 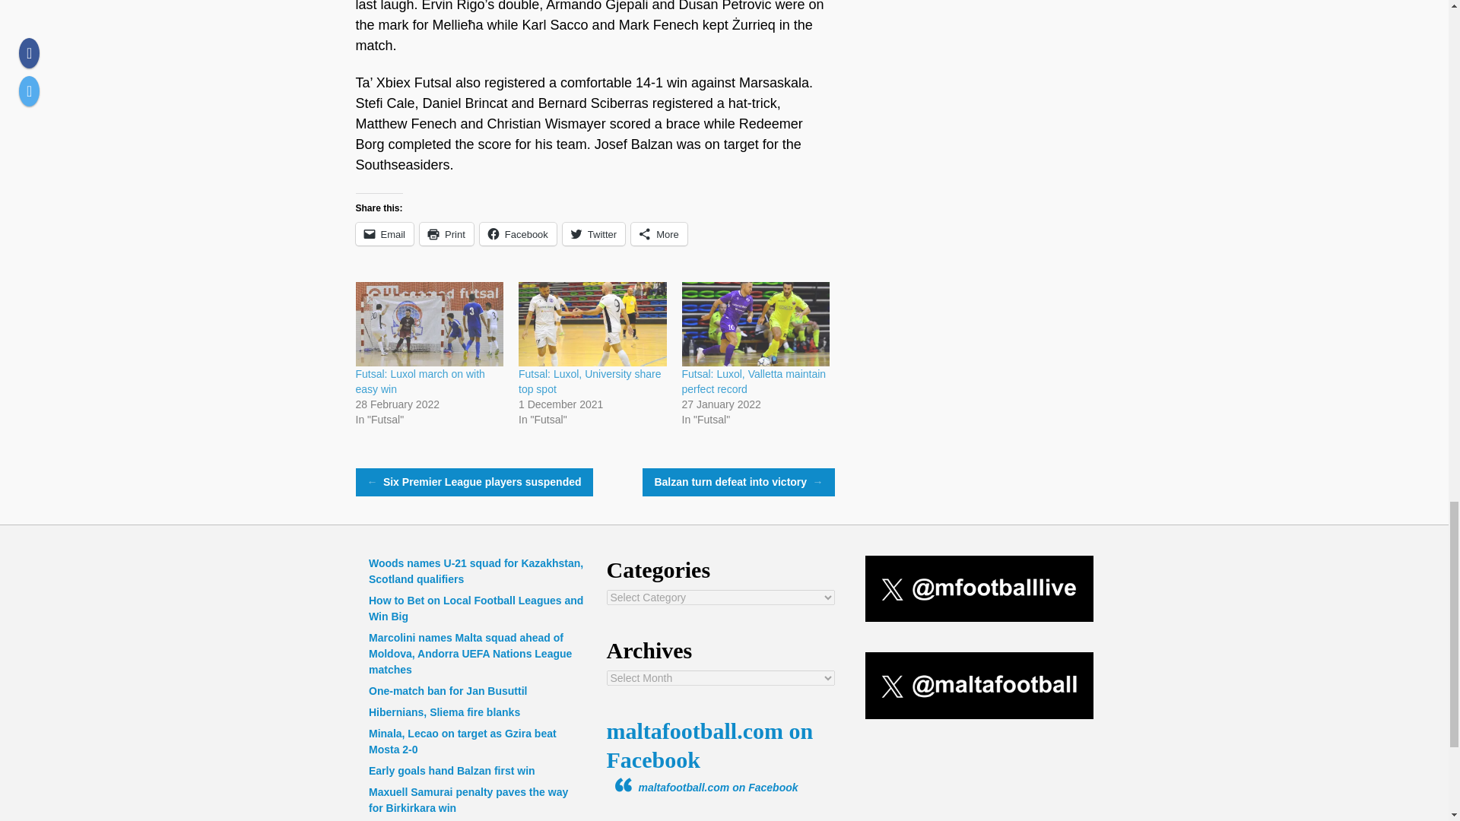 I want to click on Click to email a link to a friend, so click(x=385, y=233).